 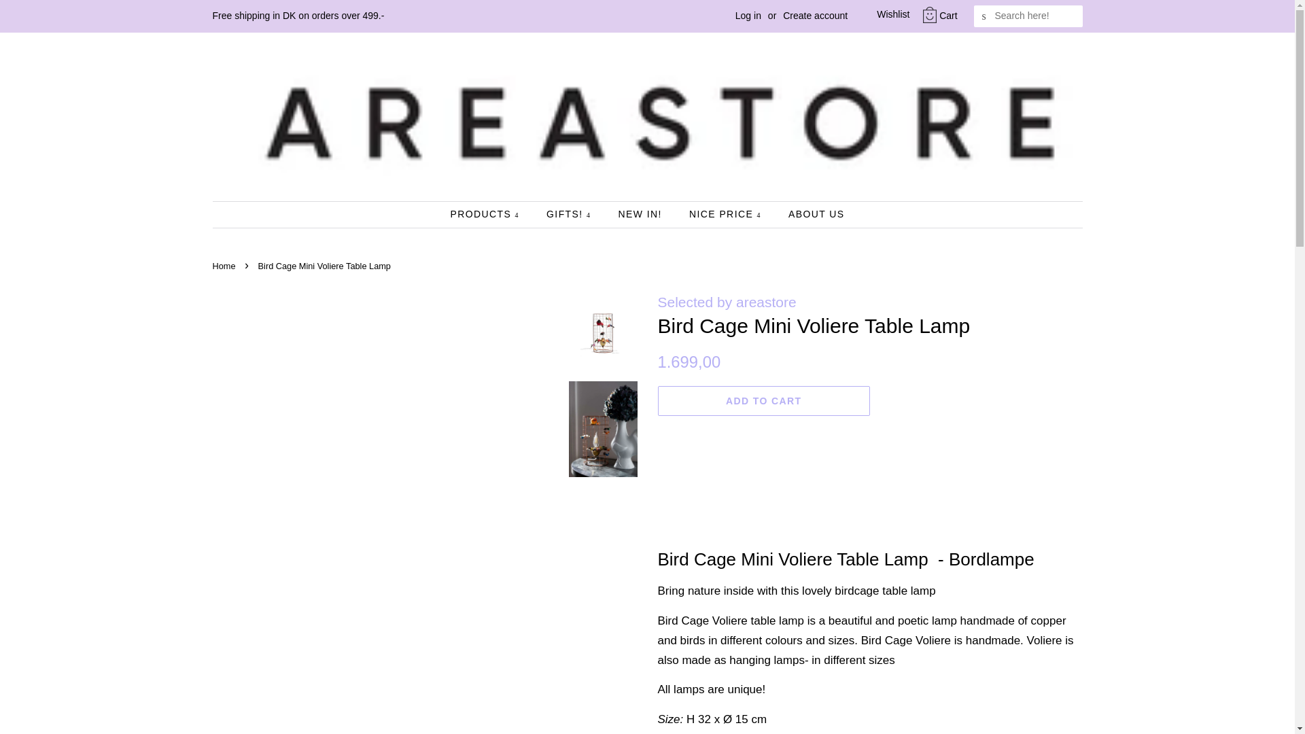 I want to click on Wishlist, so click(x=882, y=15).